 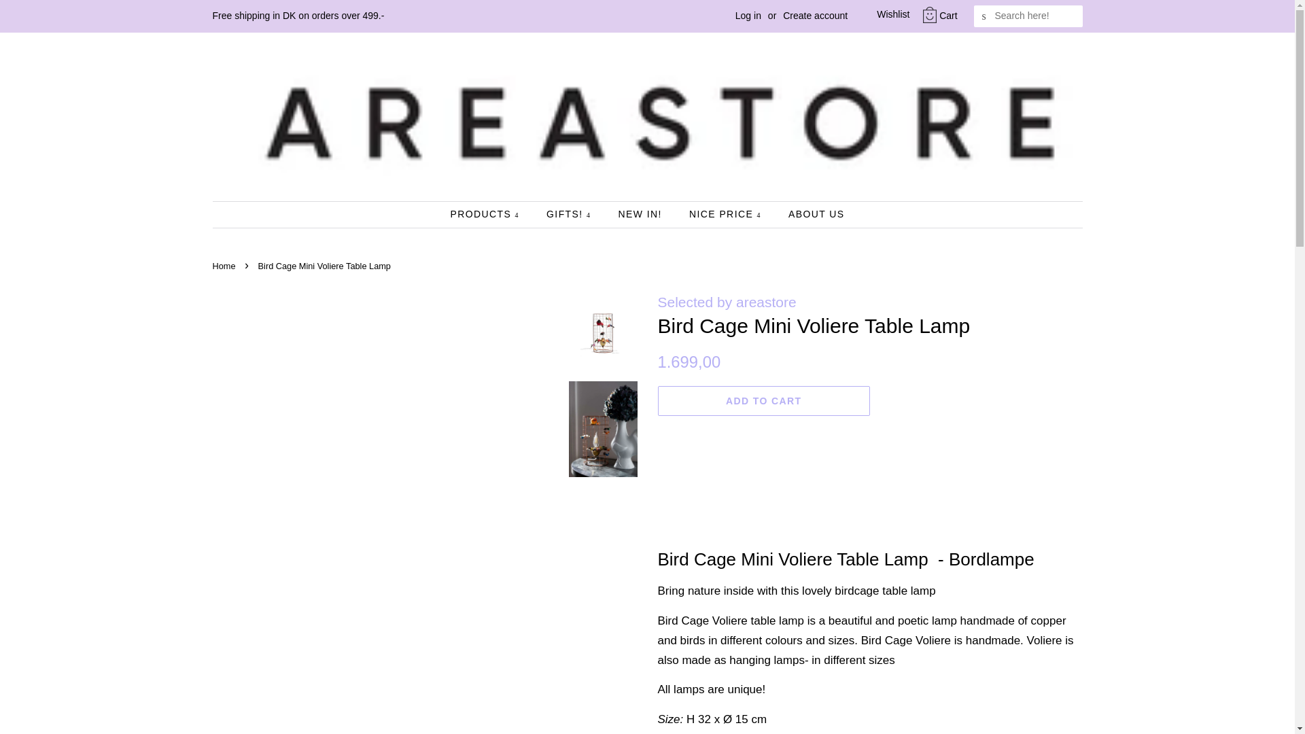 I want to click on Wishlist, so click(x=882, y=15).